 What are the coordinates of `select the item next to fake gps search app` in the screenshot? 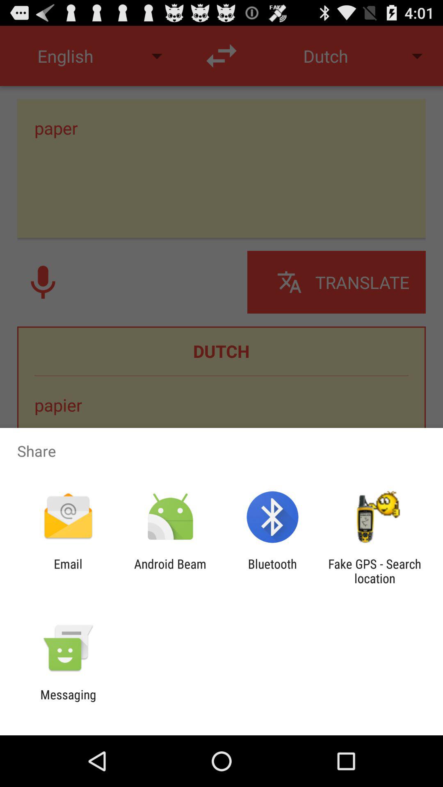 It's located at (272, 571).